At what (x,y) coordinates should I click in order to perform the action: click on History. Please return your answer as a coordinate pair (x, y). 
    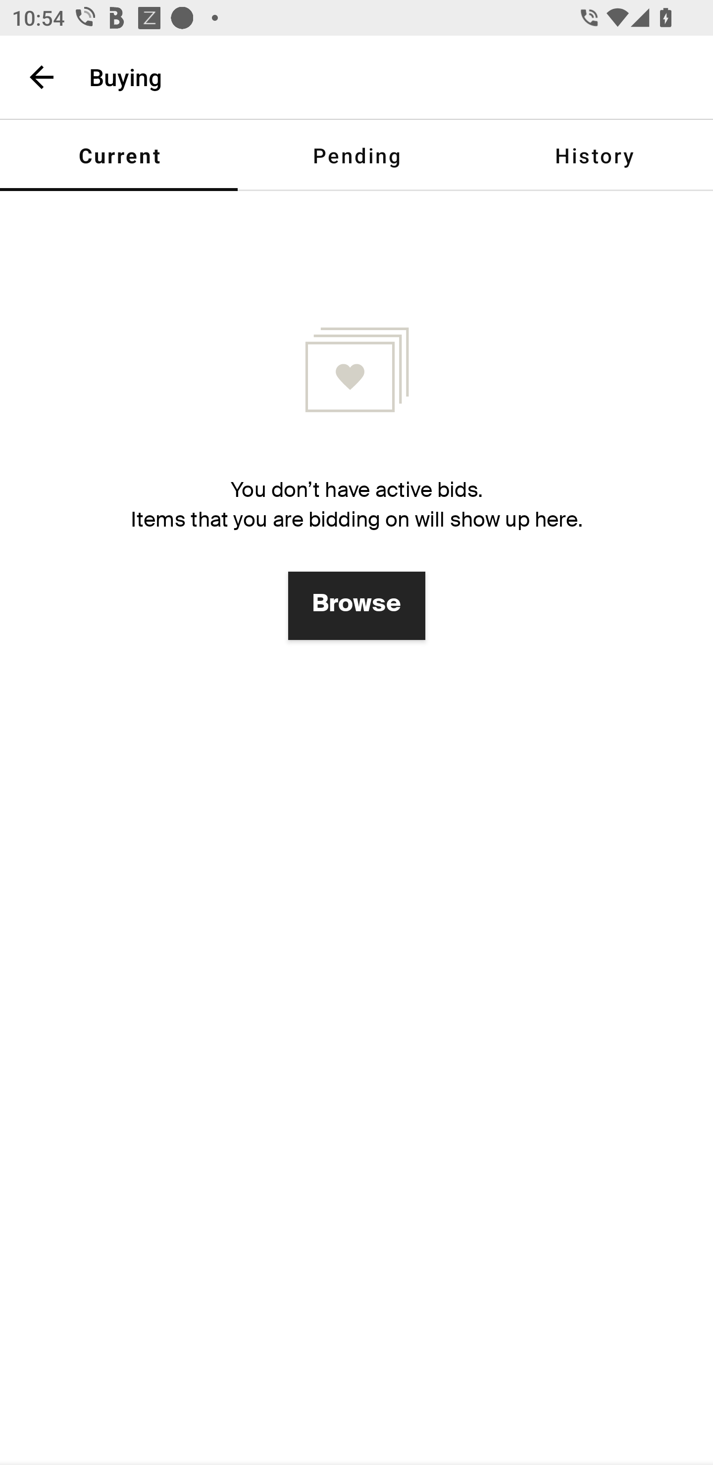
    Looking at the image, I should click on (594, 155).